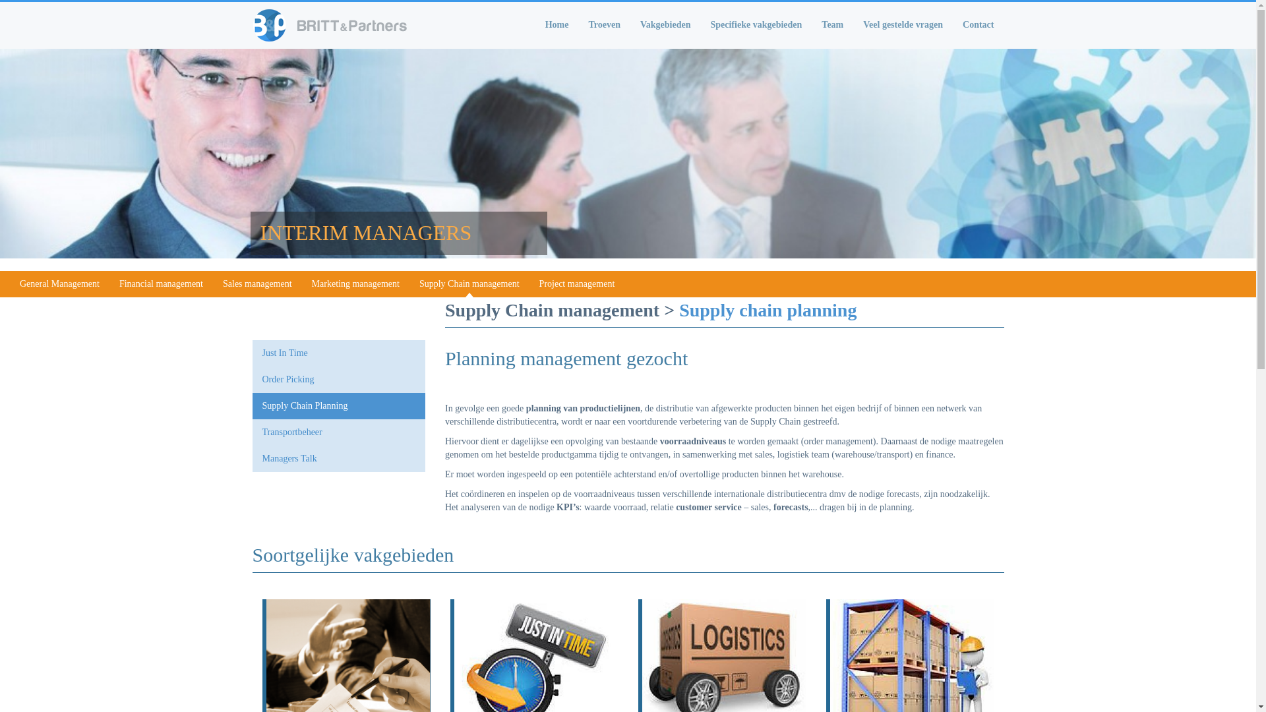 Image resolution: width=1266 pixels, height=712 pixels. What do you see at coordinates (578, 283) in the screenshot?
I see `Project management` at bounding box center [578, 283].